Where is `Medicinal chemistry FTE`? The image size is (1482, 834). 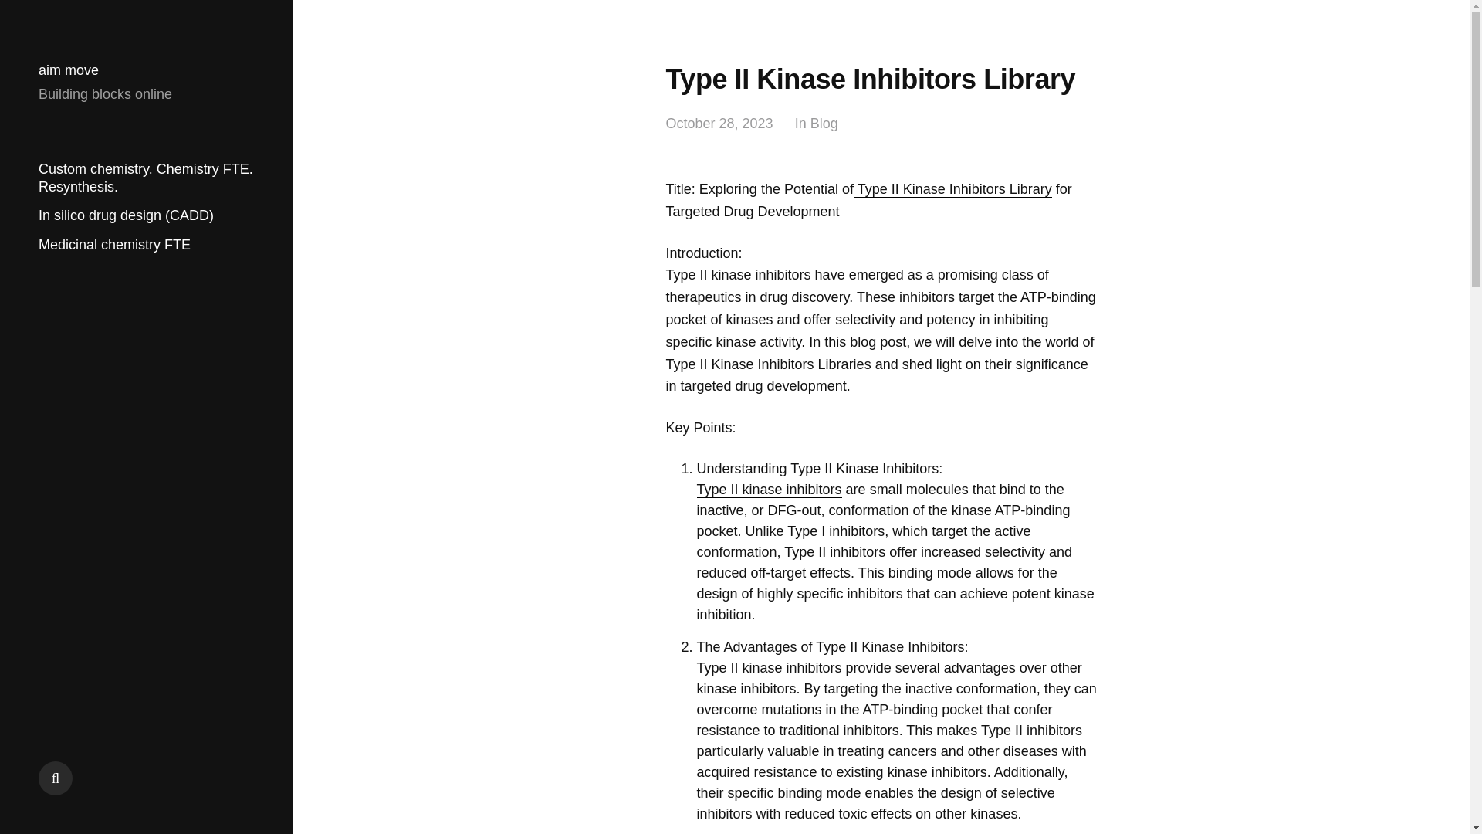
Medicinal chemistry FTE is located at coordinates (114, 244).